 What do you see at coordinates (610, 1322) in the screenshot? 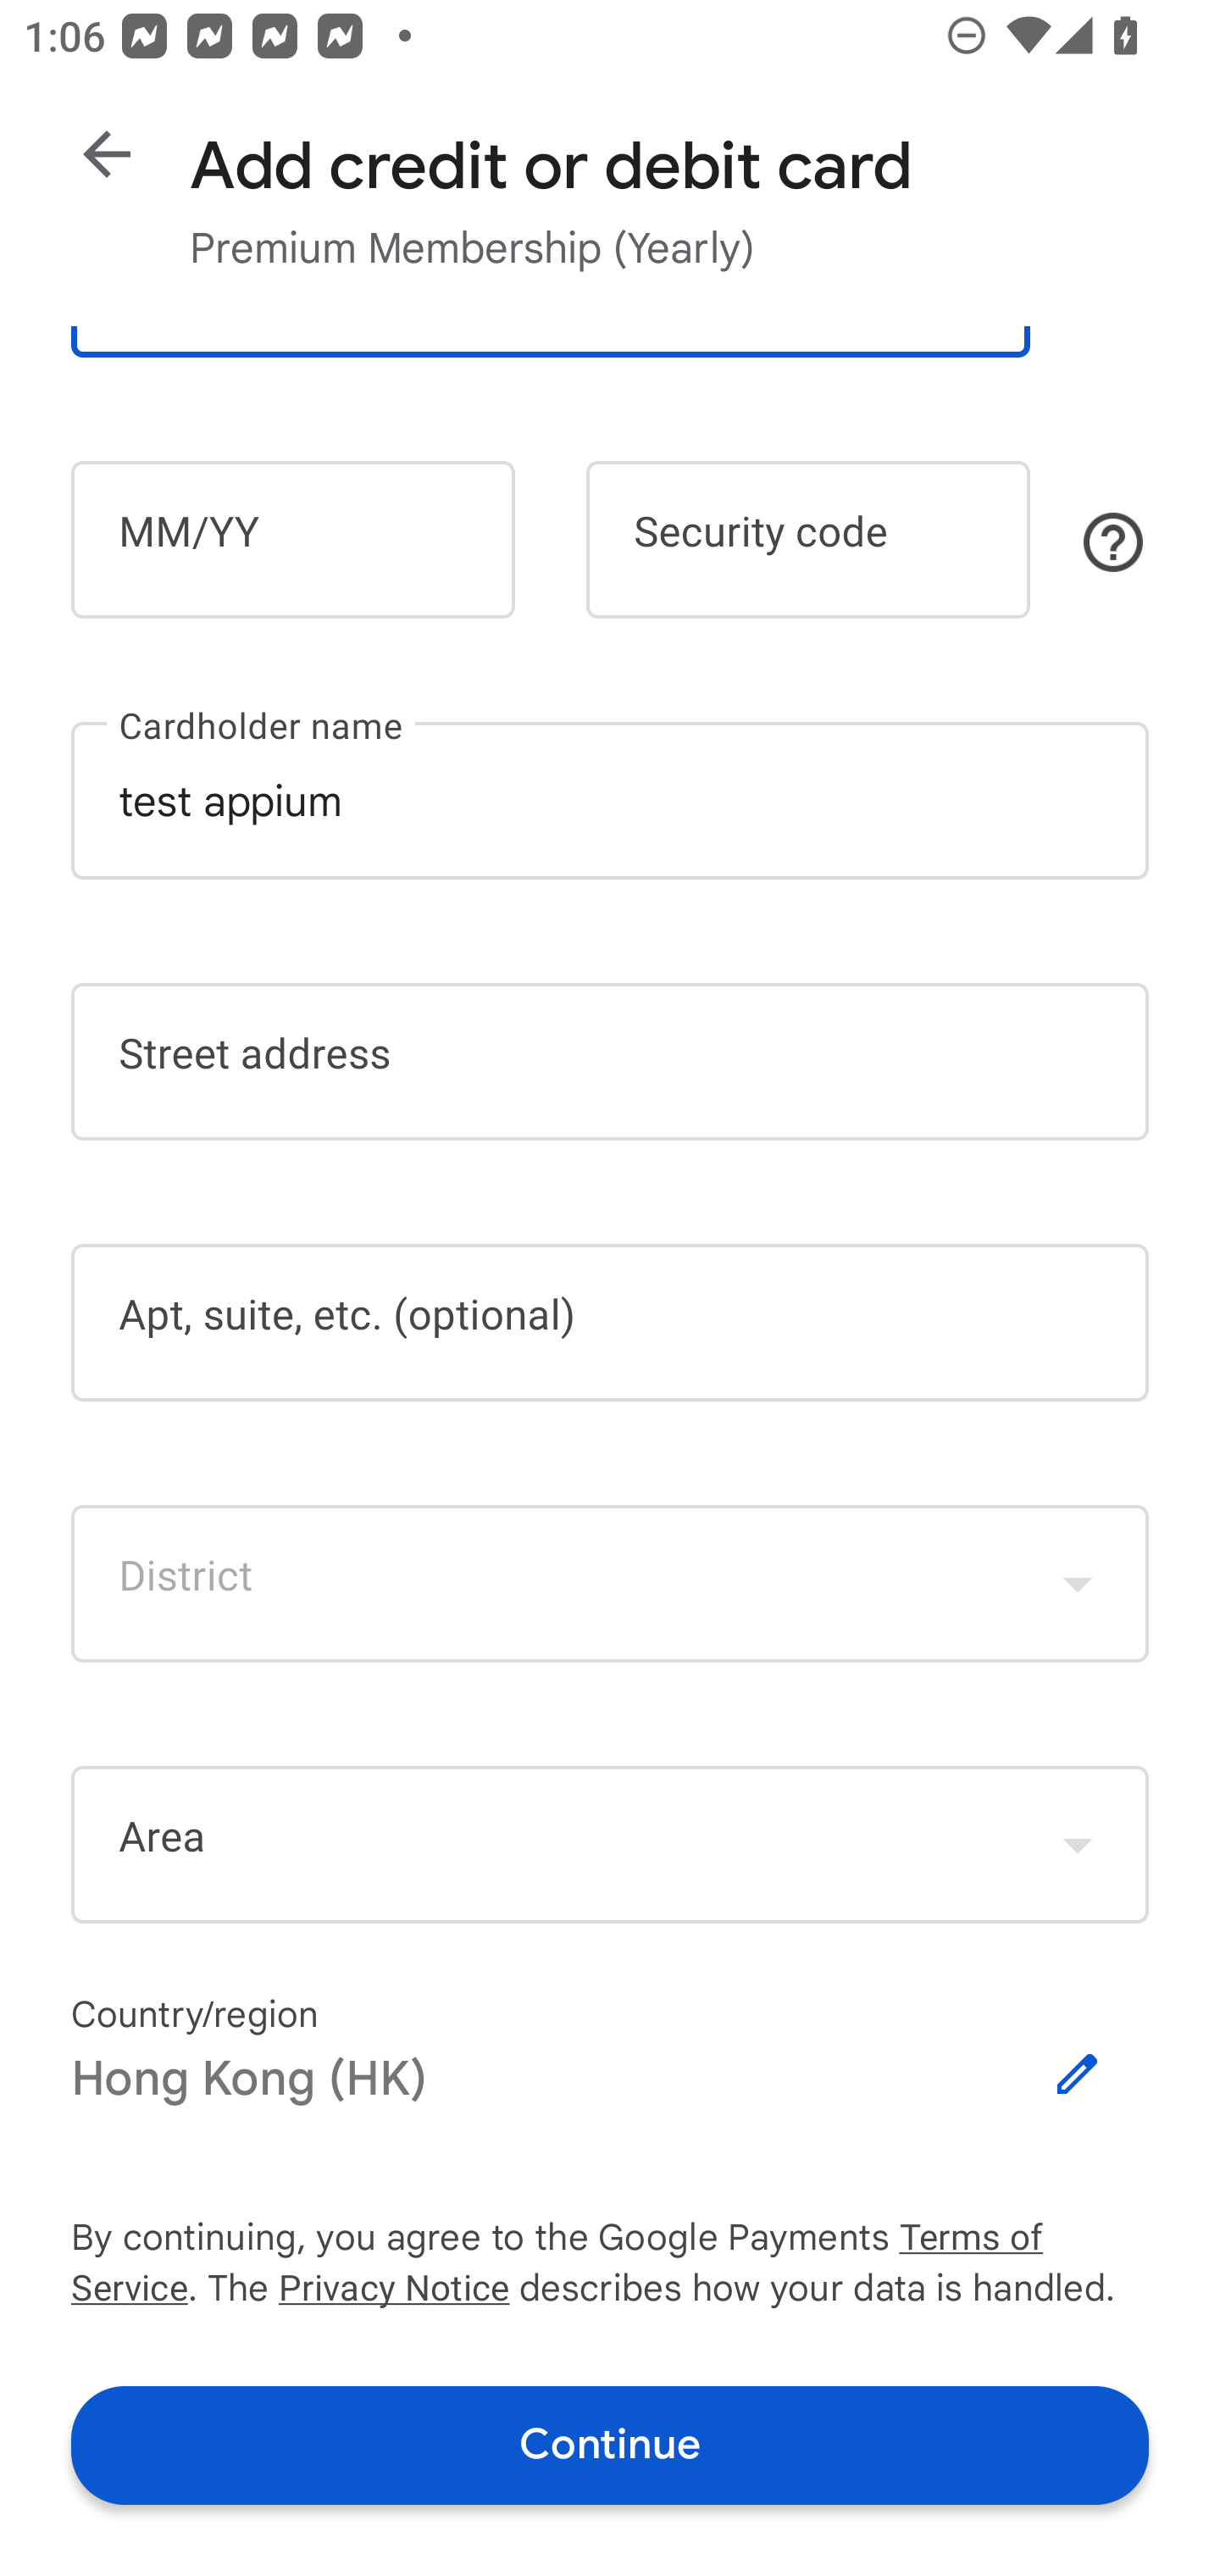
I see `Apt, suite, etc. (optional)` at bounding box center [610, 1322].